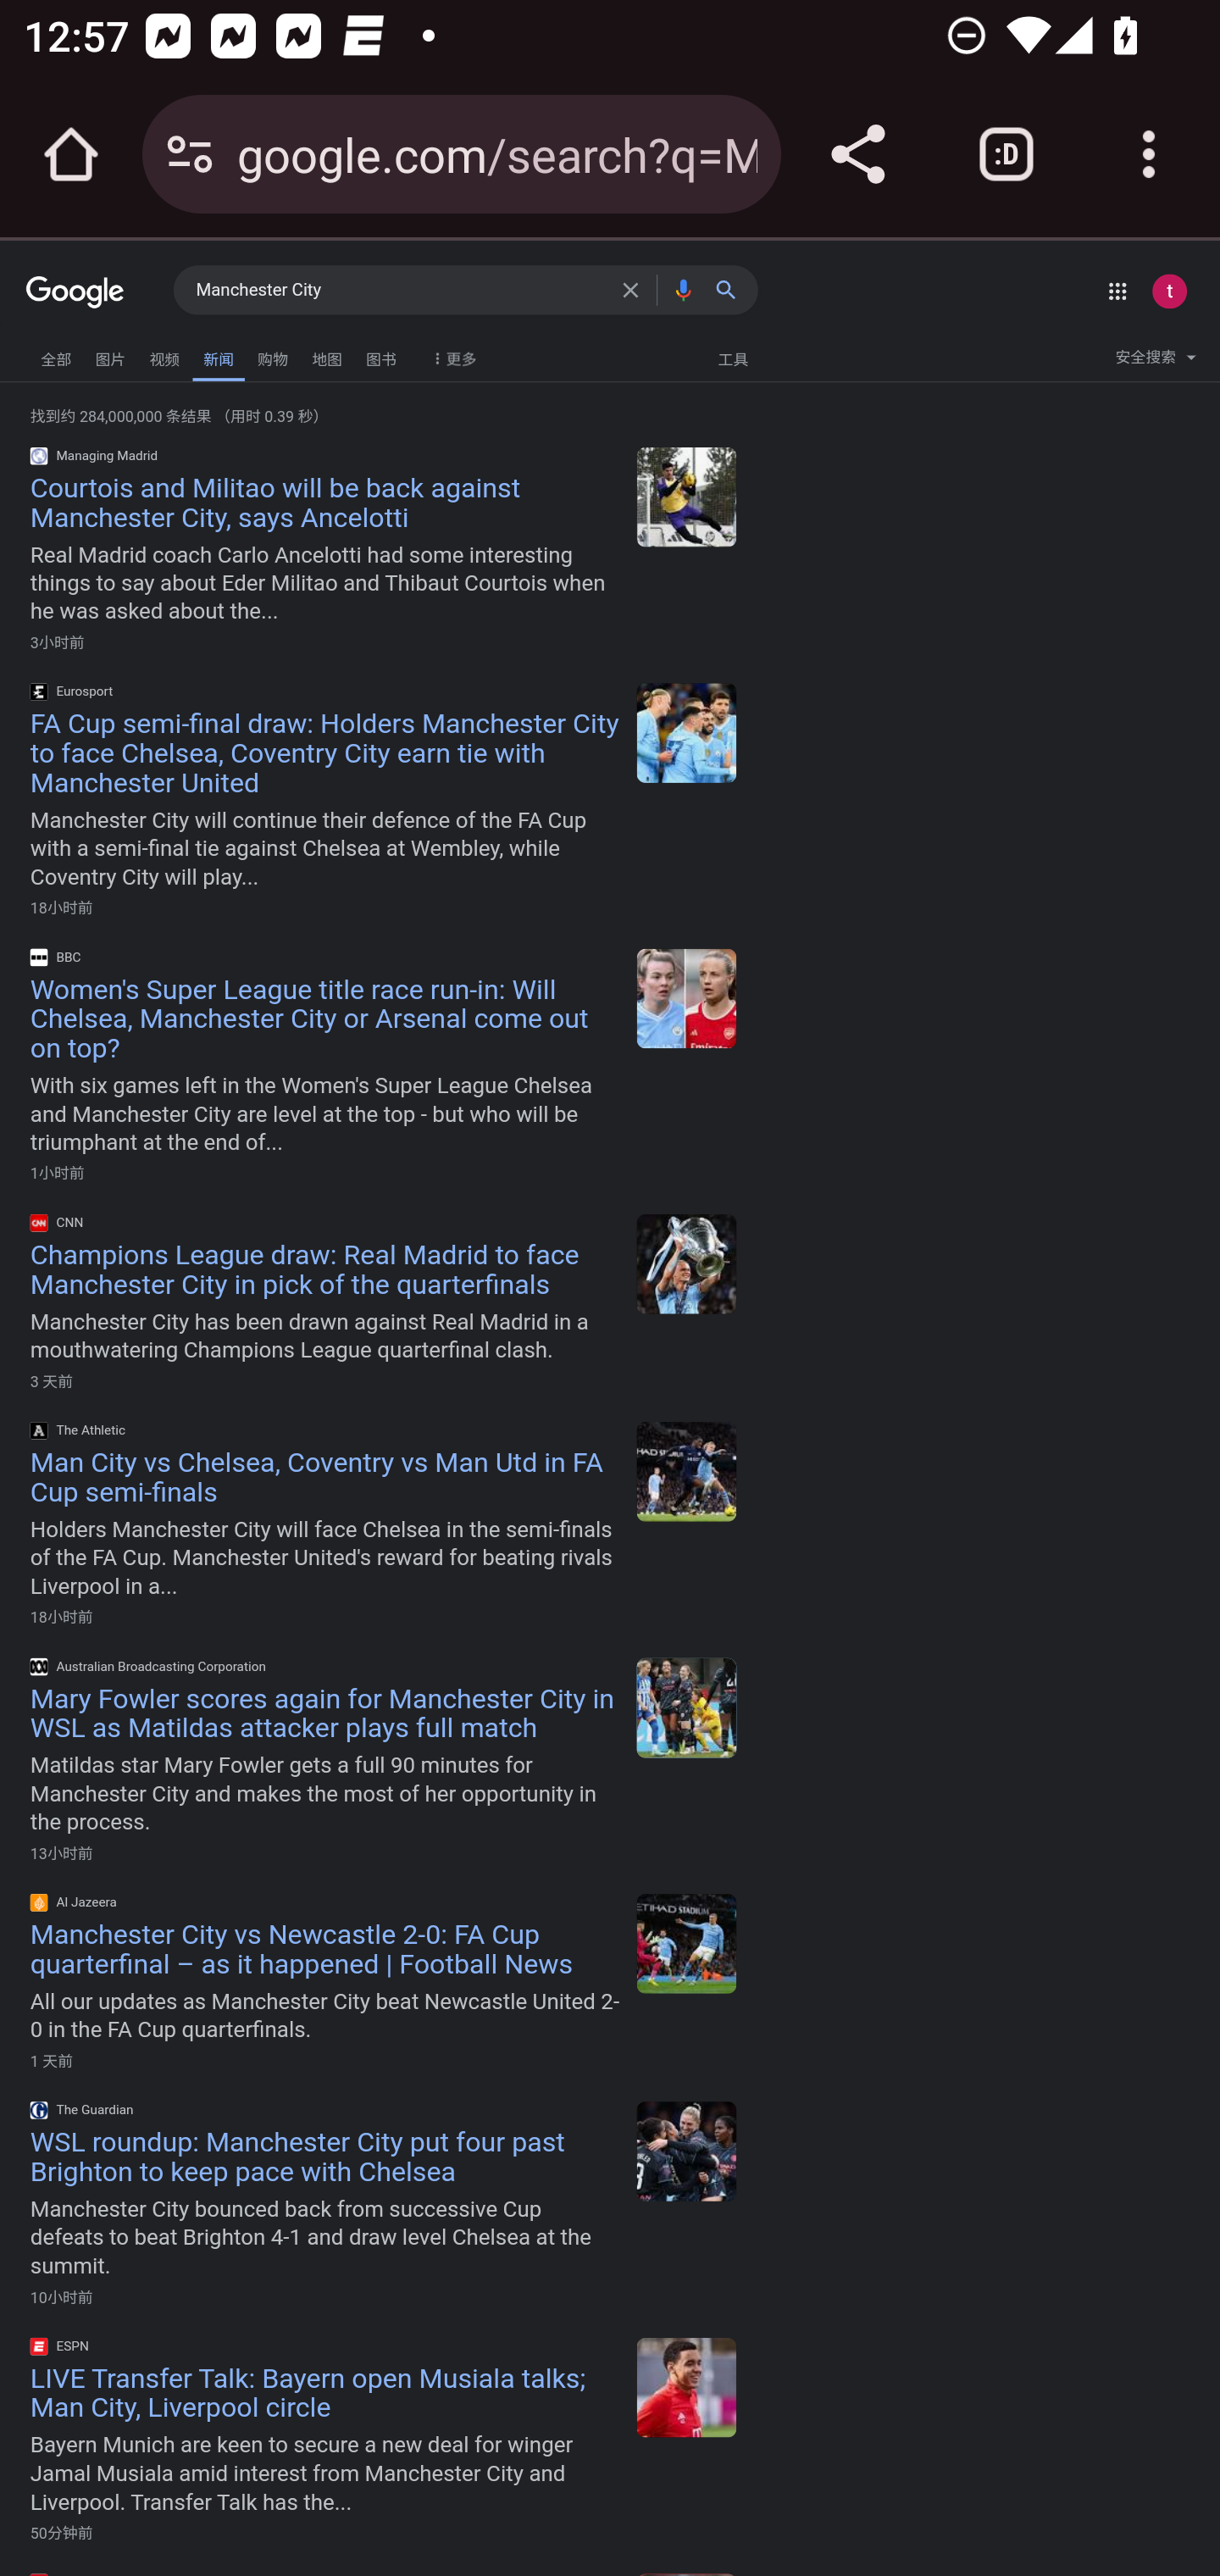  I want to click on Connection is secure, so click(190, 154).